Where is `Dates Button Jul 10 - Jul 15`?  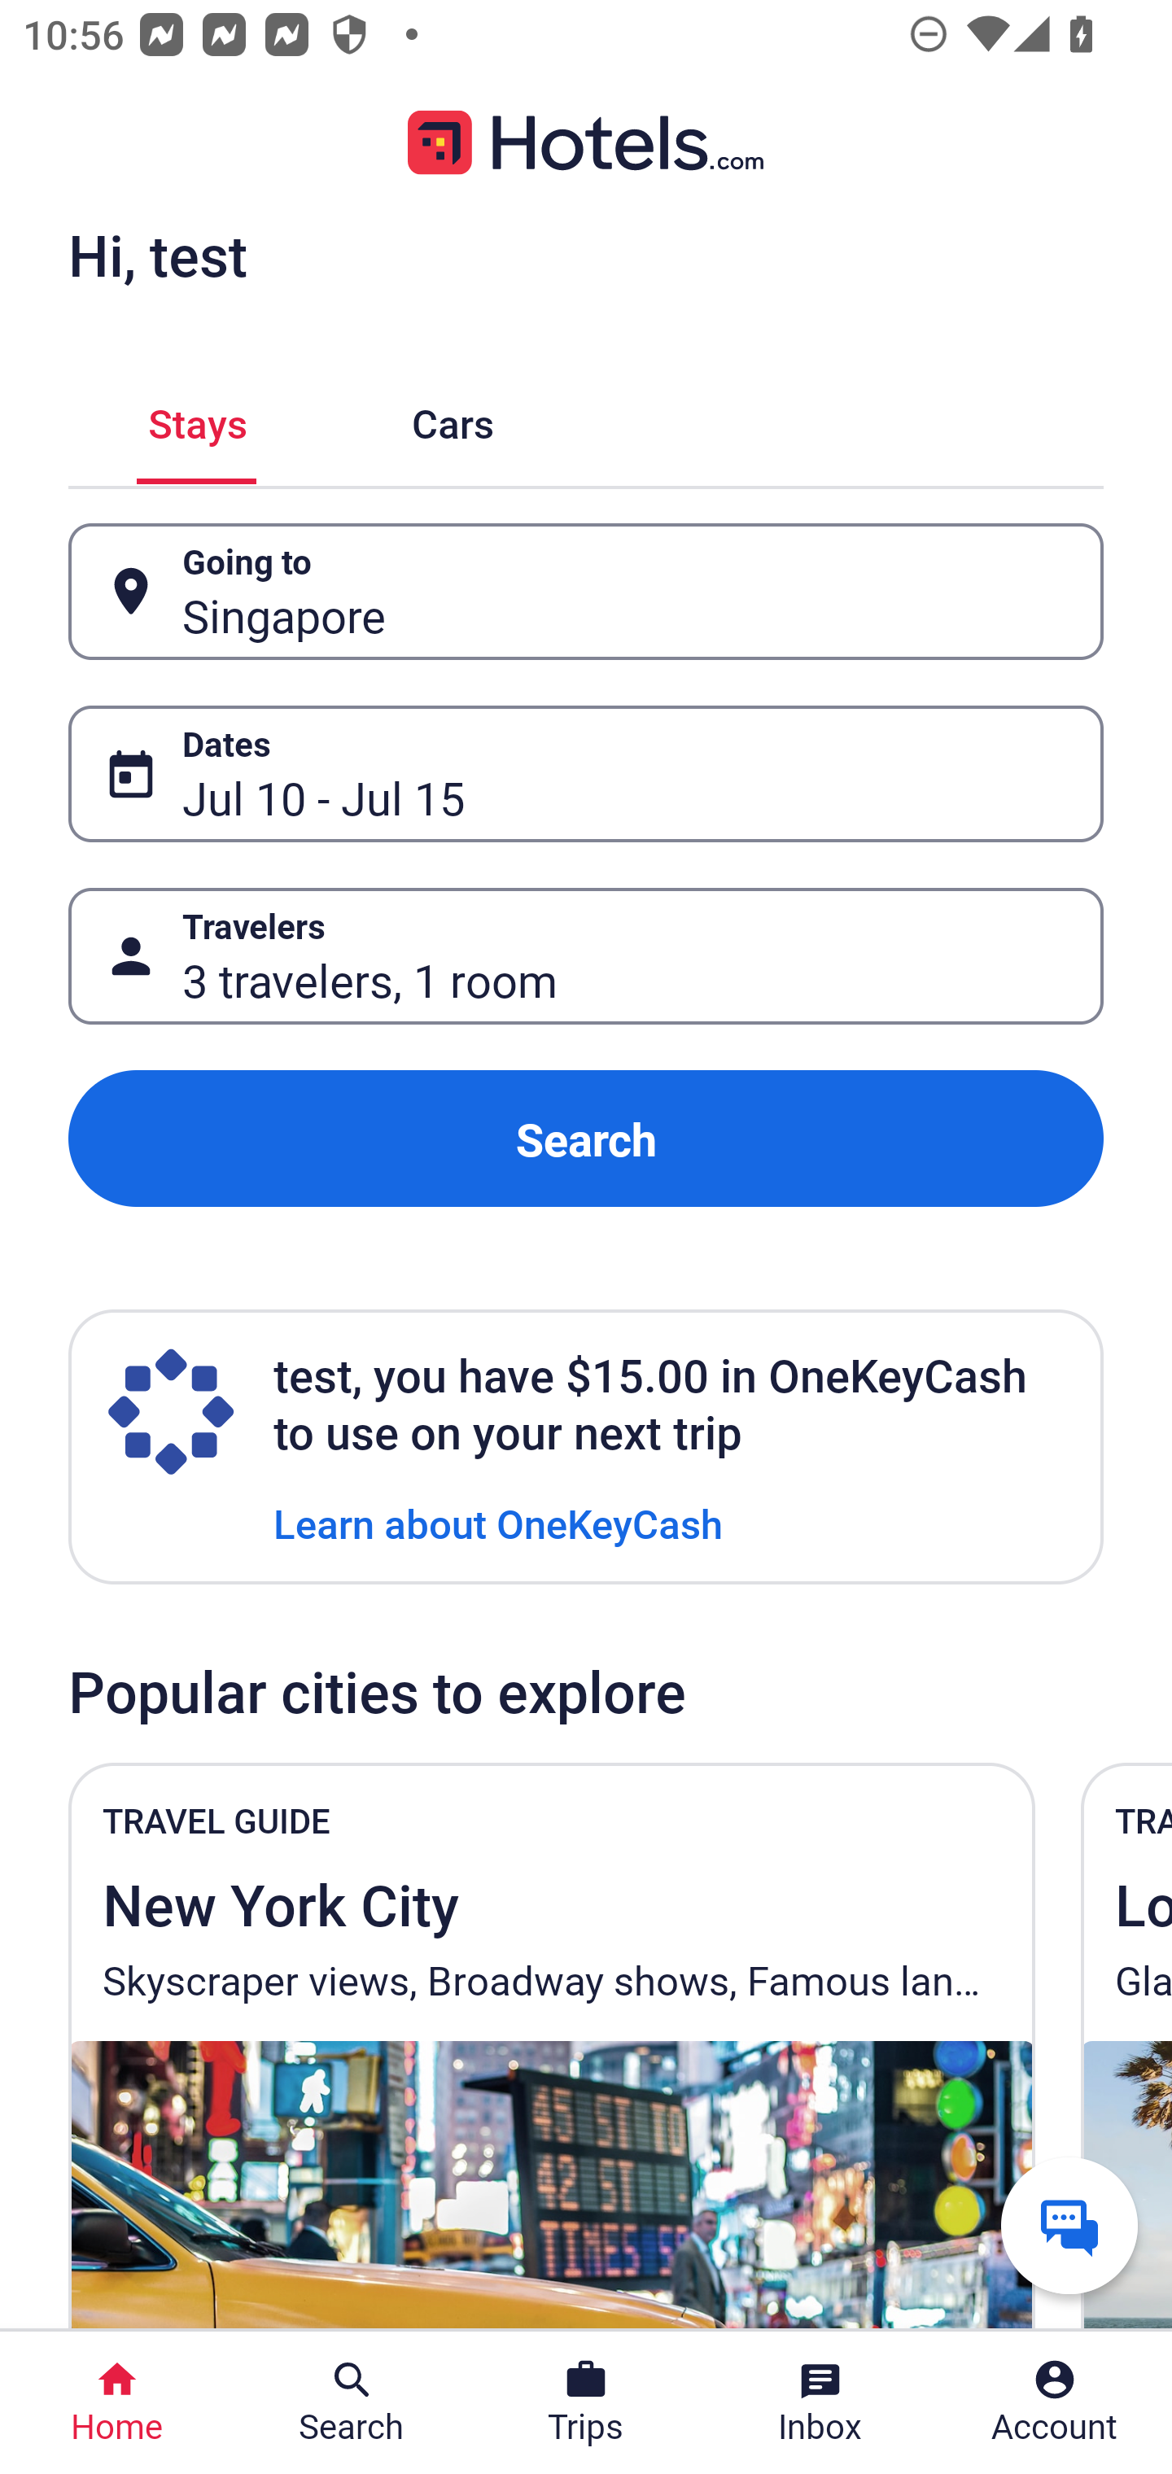 Dates Button Jul 10 - Jul 15 is located at coordinates (586, 773).